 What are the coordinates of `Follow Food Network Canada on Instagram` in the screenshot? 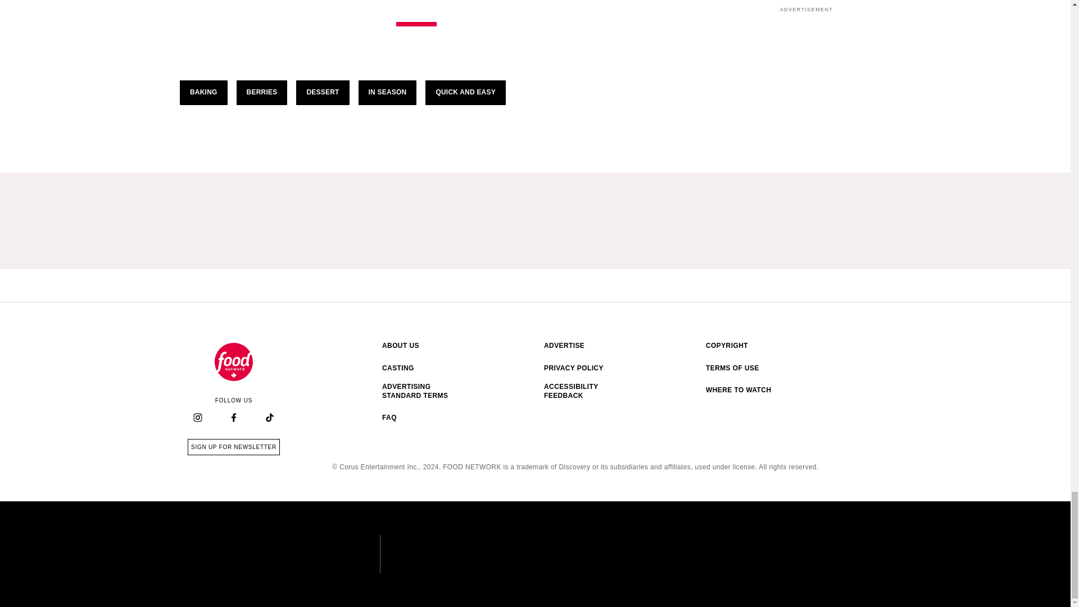 It's located at (198, 418).